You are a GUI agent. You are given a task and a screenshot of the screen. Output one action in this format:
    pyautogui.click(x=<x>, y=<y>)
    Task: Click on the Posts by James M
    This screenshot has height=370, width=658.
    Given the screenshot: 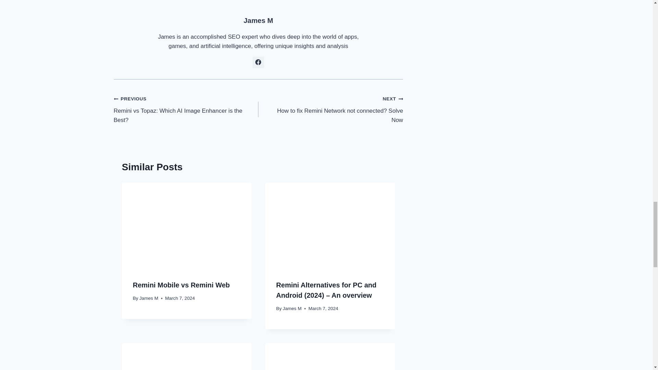 What is the action you would take?
    pyautogui.click(x=258, y=21)
    